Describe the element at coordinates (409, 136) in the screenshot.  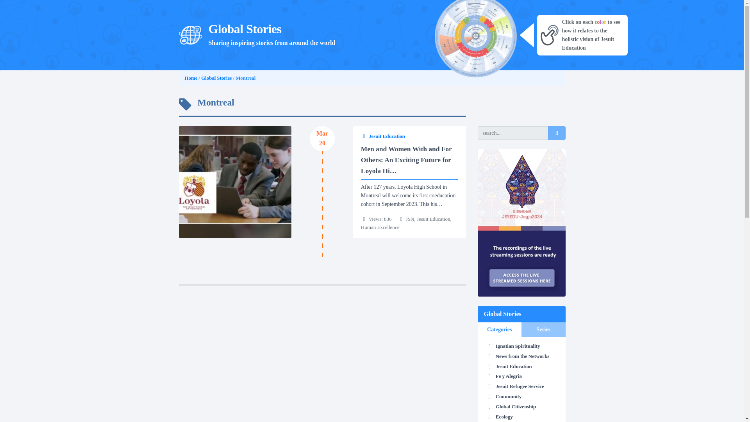
I see `Jesuit Education` at that location.